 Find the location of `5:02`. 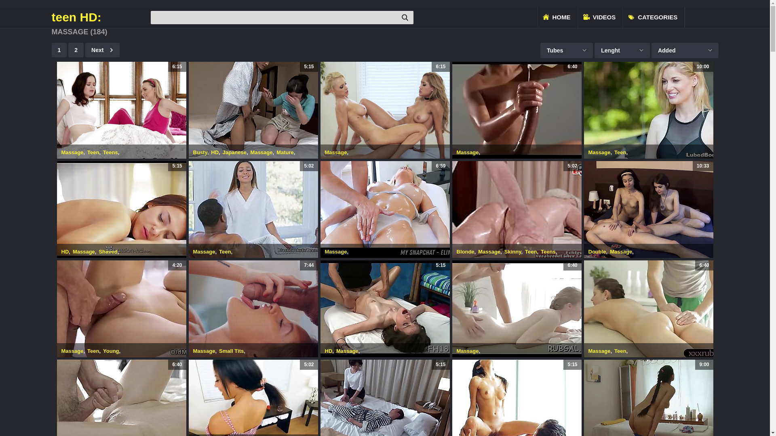

5:02 is located at coordinates (517, 210).